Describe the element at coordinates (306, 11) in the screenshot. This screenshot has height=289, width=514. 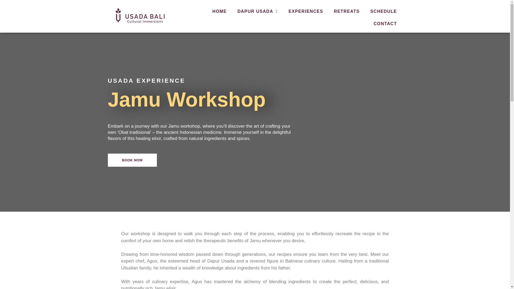
I see `EXPERIENCES` at that location.